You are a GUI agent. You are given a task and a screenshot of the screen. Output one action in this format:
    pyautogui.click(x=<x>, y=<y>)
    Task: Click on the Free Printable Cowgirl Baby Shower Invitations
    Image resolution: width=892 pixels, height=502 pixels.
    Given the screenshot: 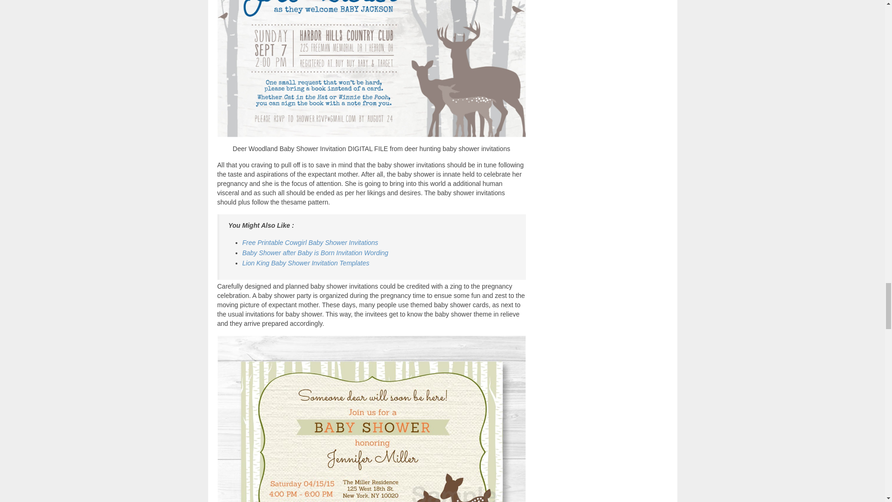 What is the action you would take?
    pyautogui.click(x=310, y=243)
    